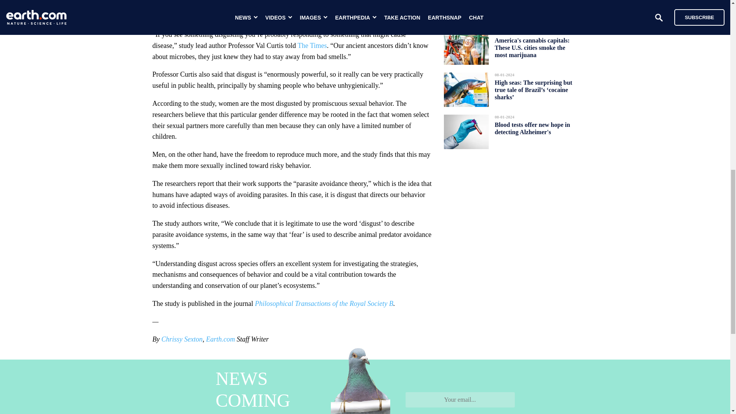 The image size is (736, 414). Describe the element at coordinates (532, 128) in the screenshot. I see `Blood tests offer new hope in detecting Alzheimer's` at that location.